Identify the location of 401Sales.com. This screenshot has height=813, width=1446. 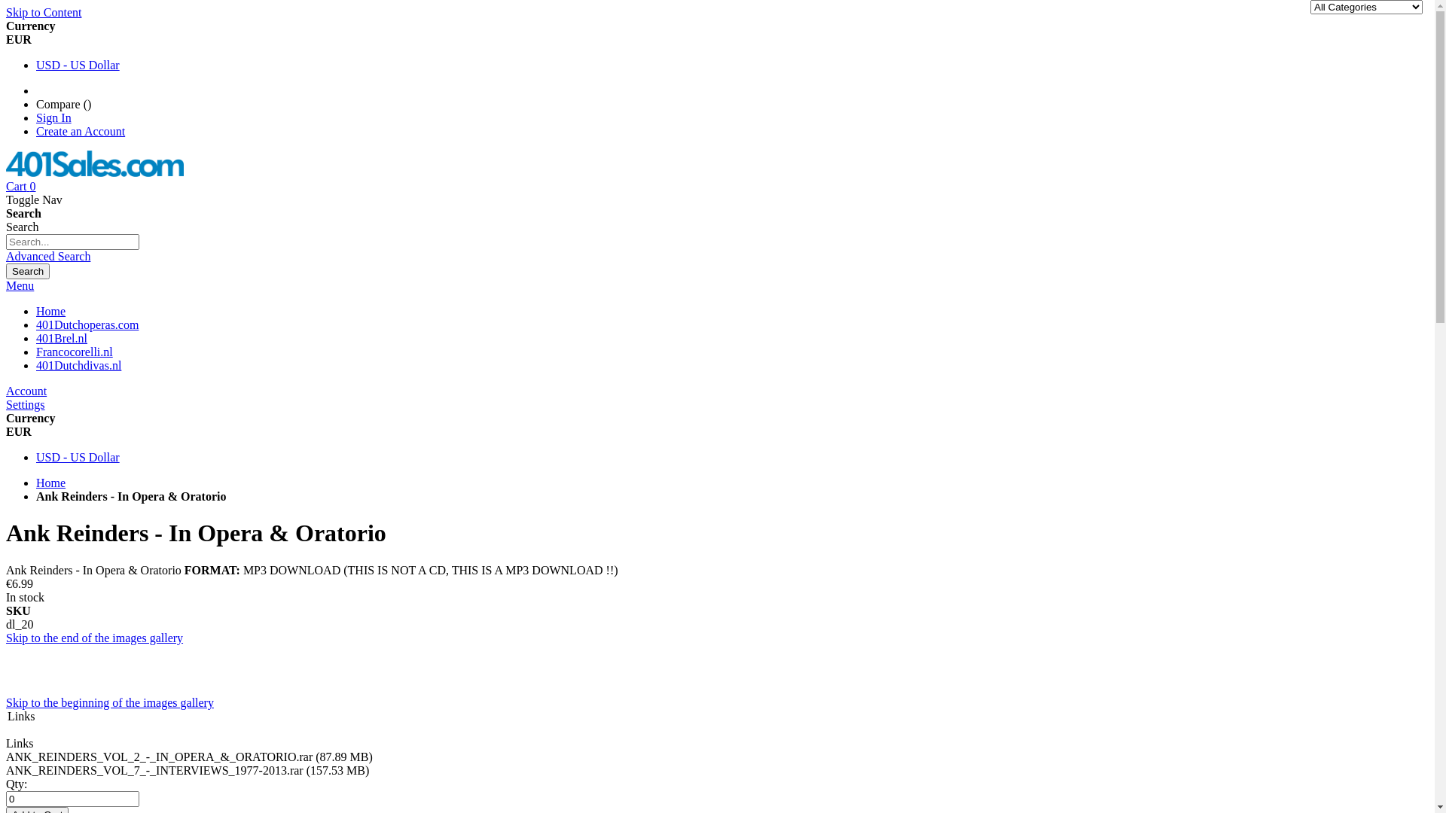
(95, 173).